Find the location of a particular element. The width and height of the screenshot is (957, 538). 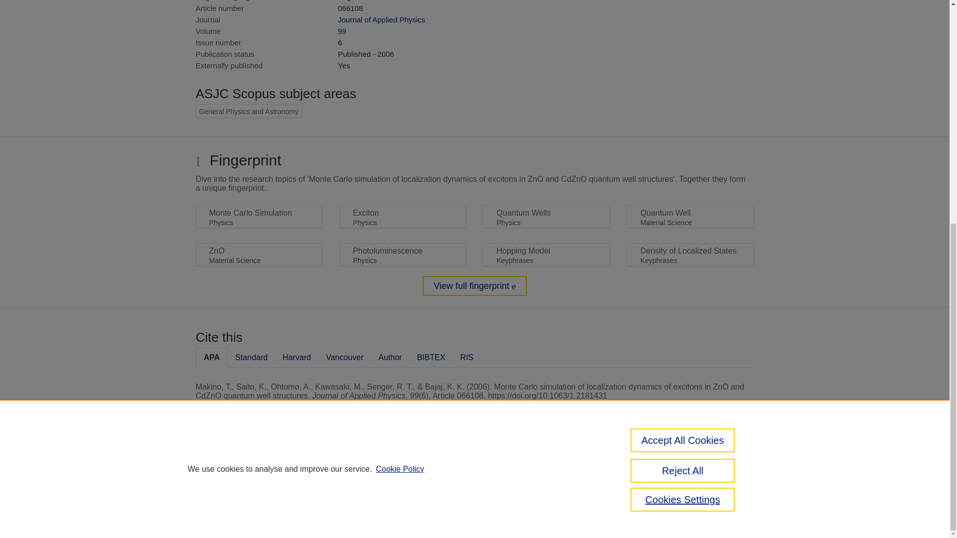

Pure is located at coordinates (238, 465).